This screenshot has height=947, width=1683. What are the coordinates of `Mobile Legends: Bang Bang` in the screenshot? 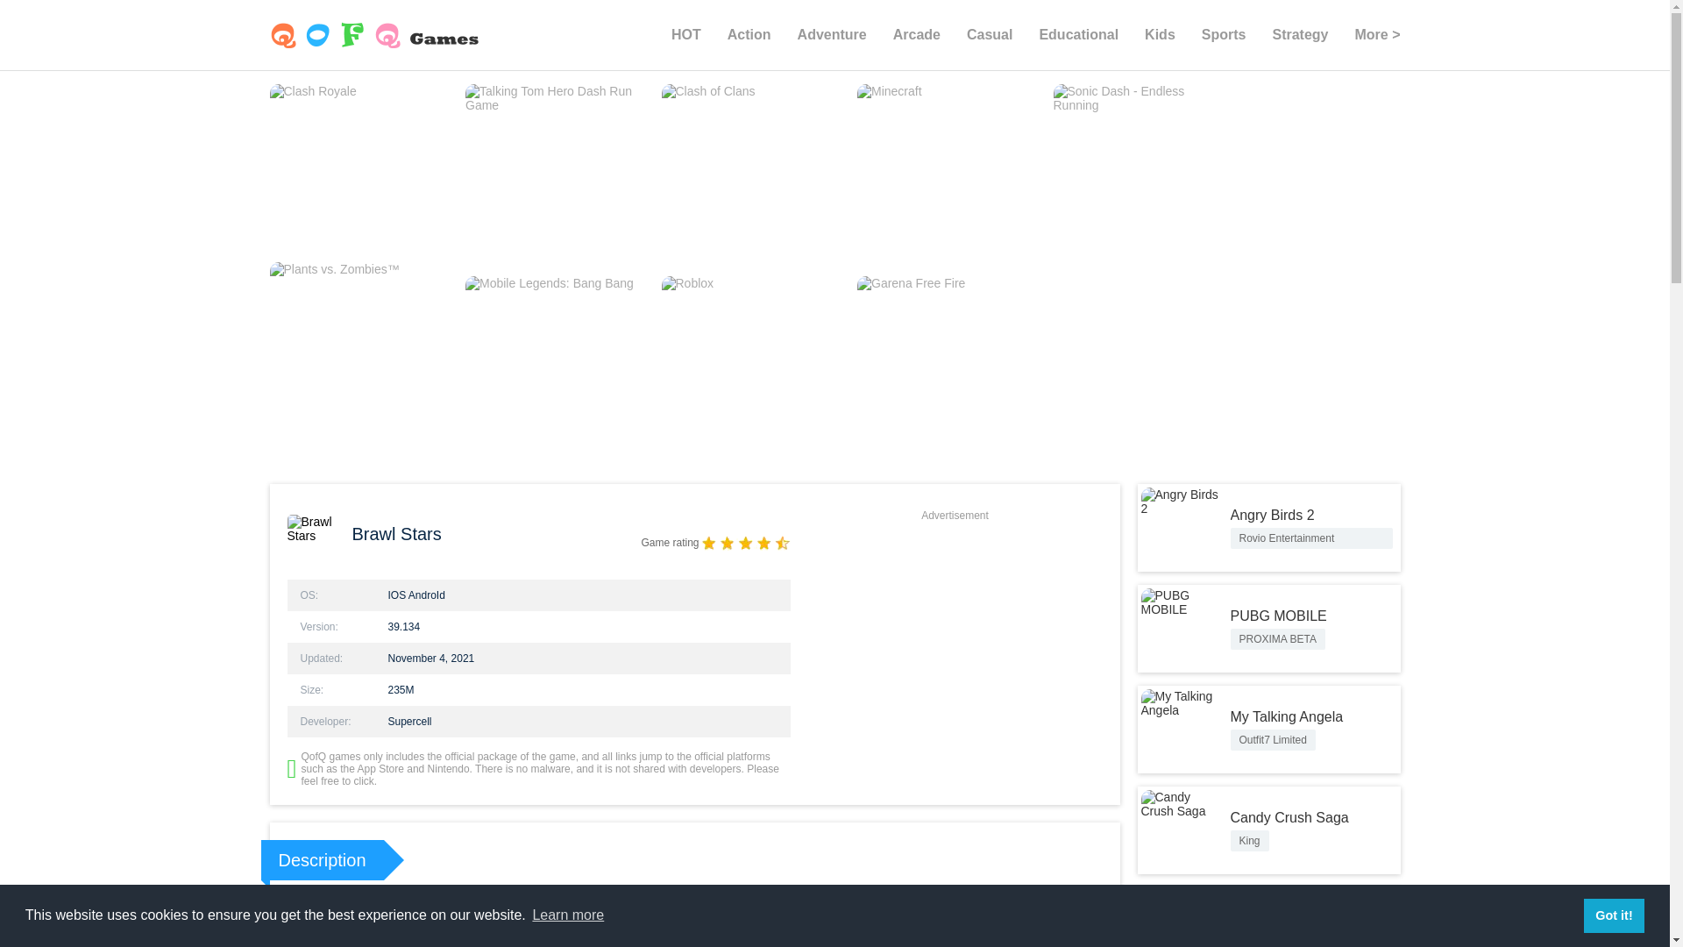 It's located at (554, 365).